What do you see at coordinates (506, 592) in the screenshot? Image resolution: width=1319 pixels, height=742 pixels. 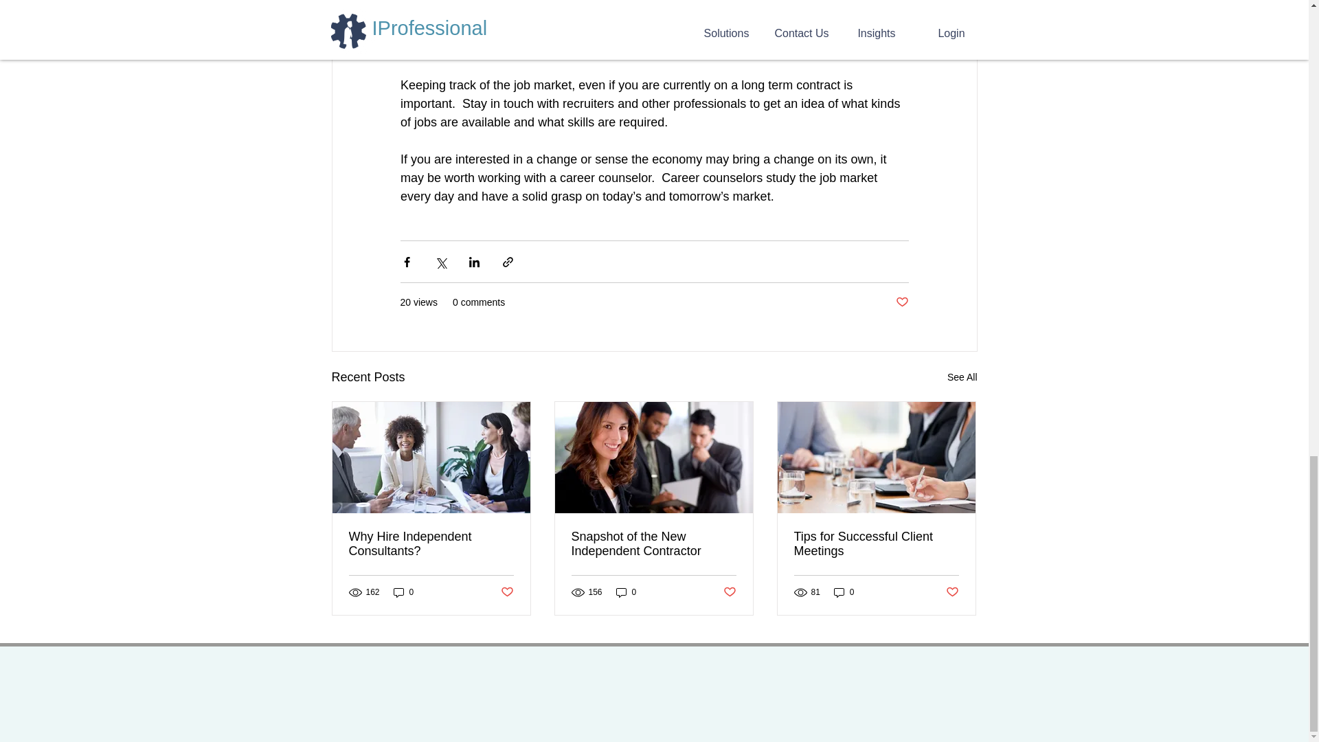 I see `Post not marked as liked` at bounding box center [506, 592].